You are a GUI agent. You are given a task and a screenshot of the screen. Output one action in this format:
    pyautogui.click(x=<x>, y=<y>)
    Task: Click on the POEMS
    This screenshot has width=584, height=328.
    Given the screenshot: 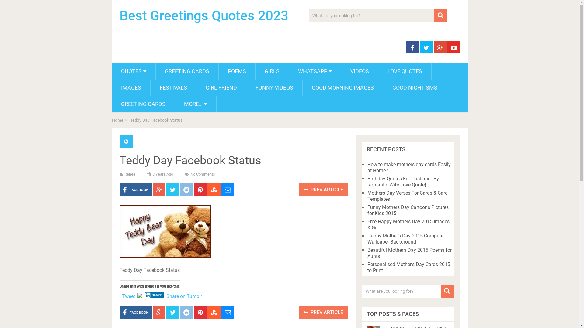 What is the action you would take?
    pyautogui.click(x=237, y=71)
    